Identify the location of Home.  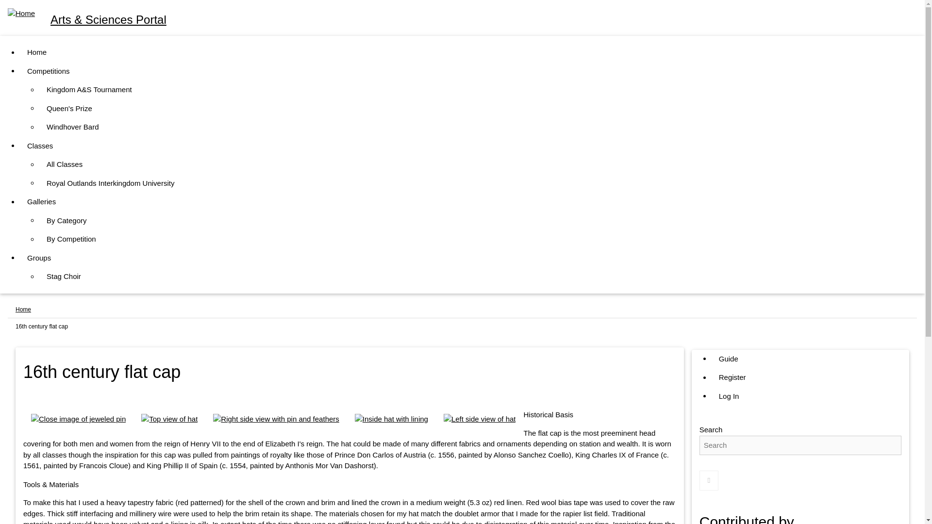
(23, 309).